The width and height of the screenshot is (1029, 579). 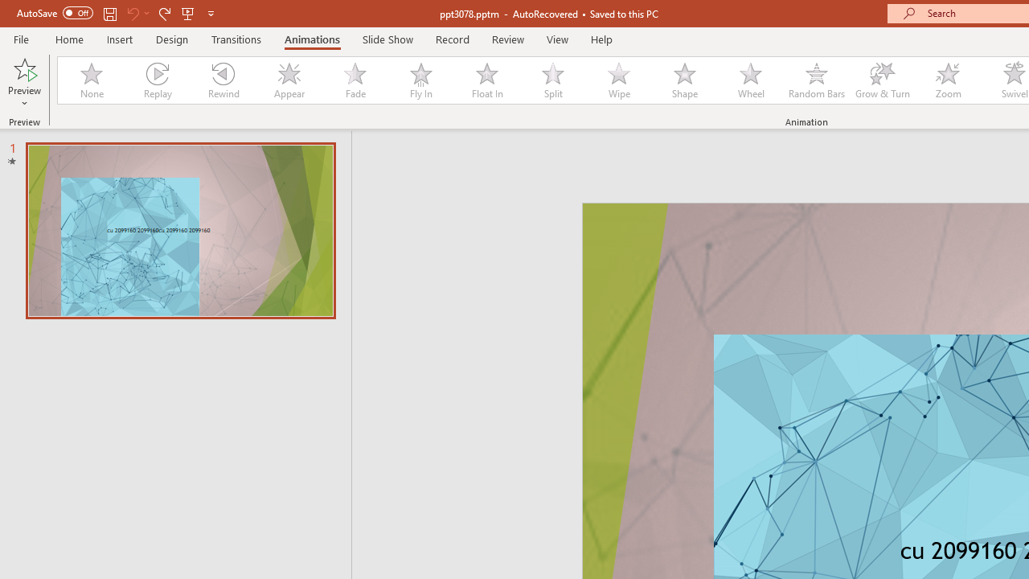 I want to click on Replay, so click(x=157, y=80).